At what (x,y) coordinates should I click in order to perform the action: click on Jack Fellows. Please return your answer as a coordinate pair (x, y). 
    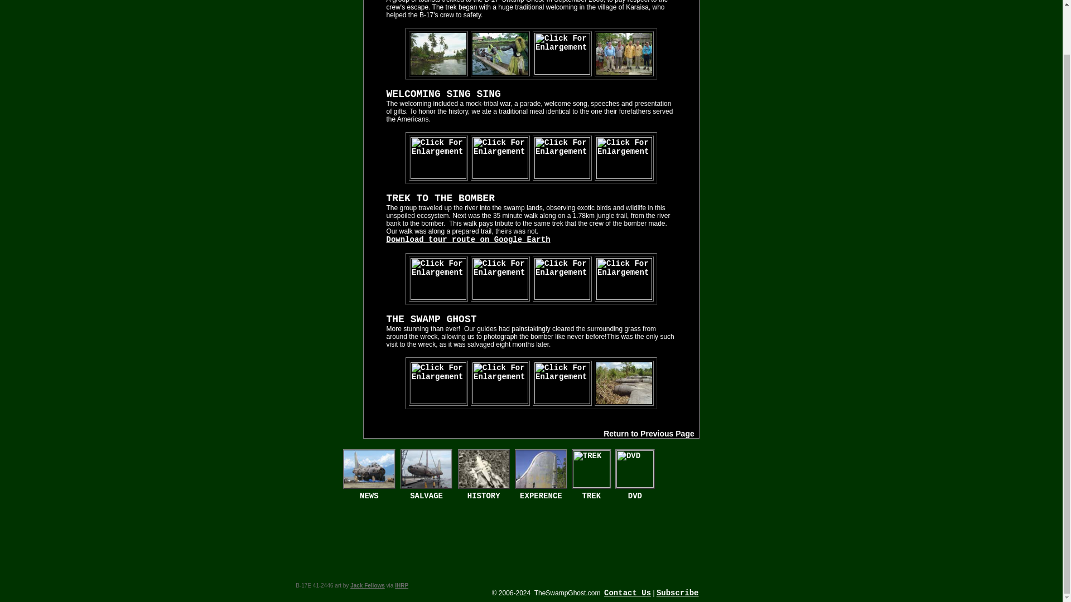
    Looking at the image, I should click on (367, 585).